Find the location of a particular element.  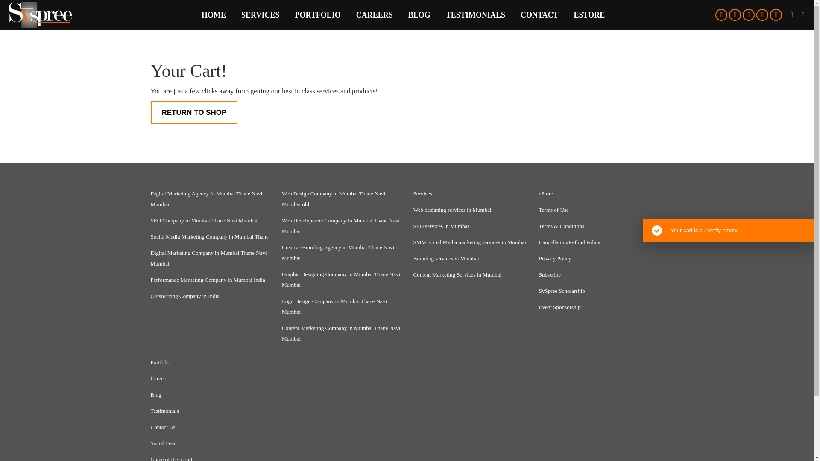

Facebook page opens in new window is located at coordinates (721, 15).